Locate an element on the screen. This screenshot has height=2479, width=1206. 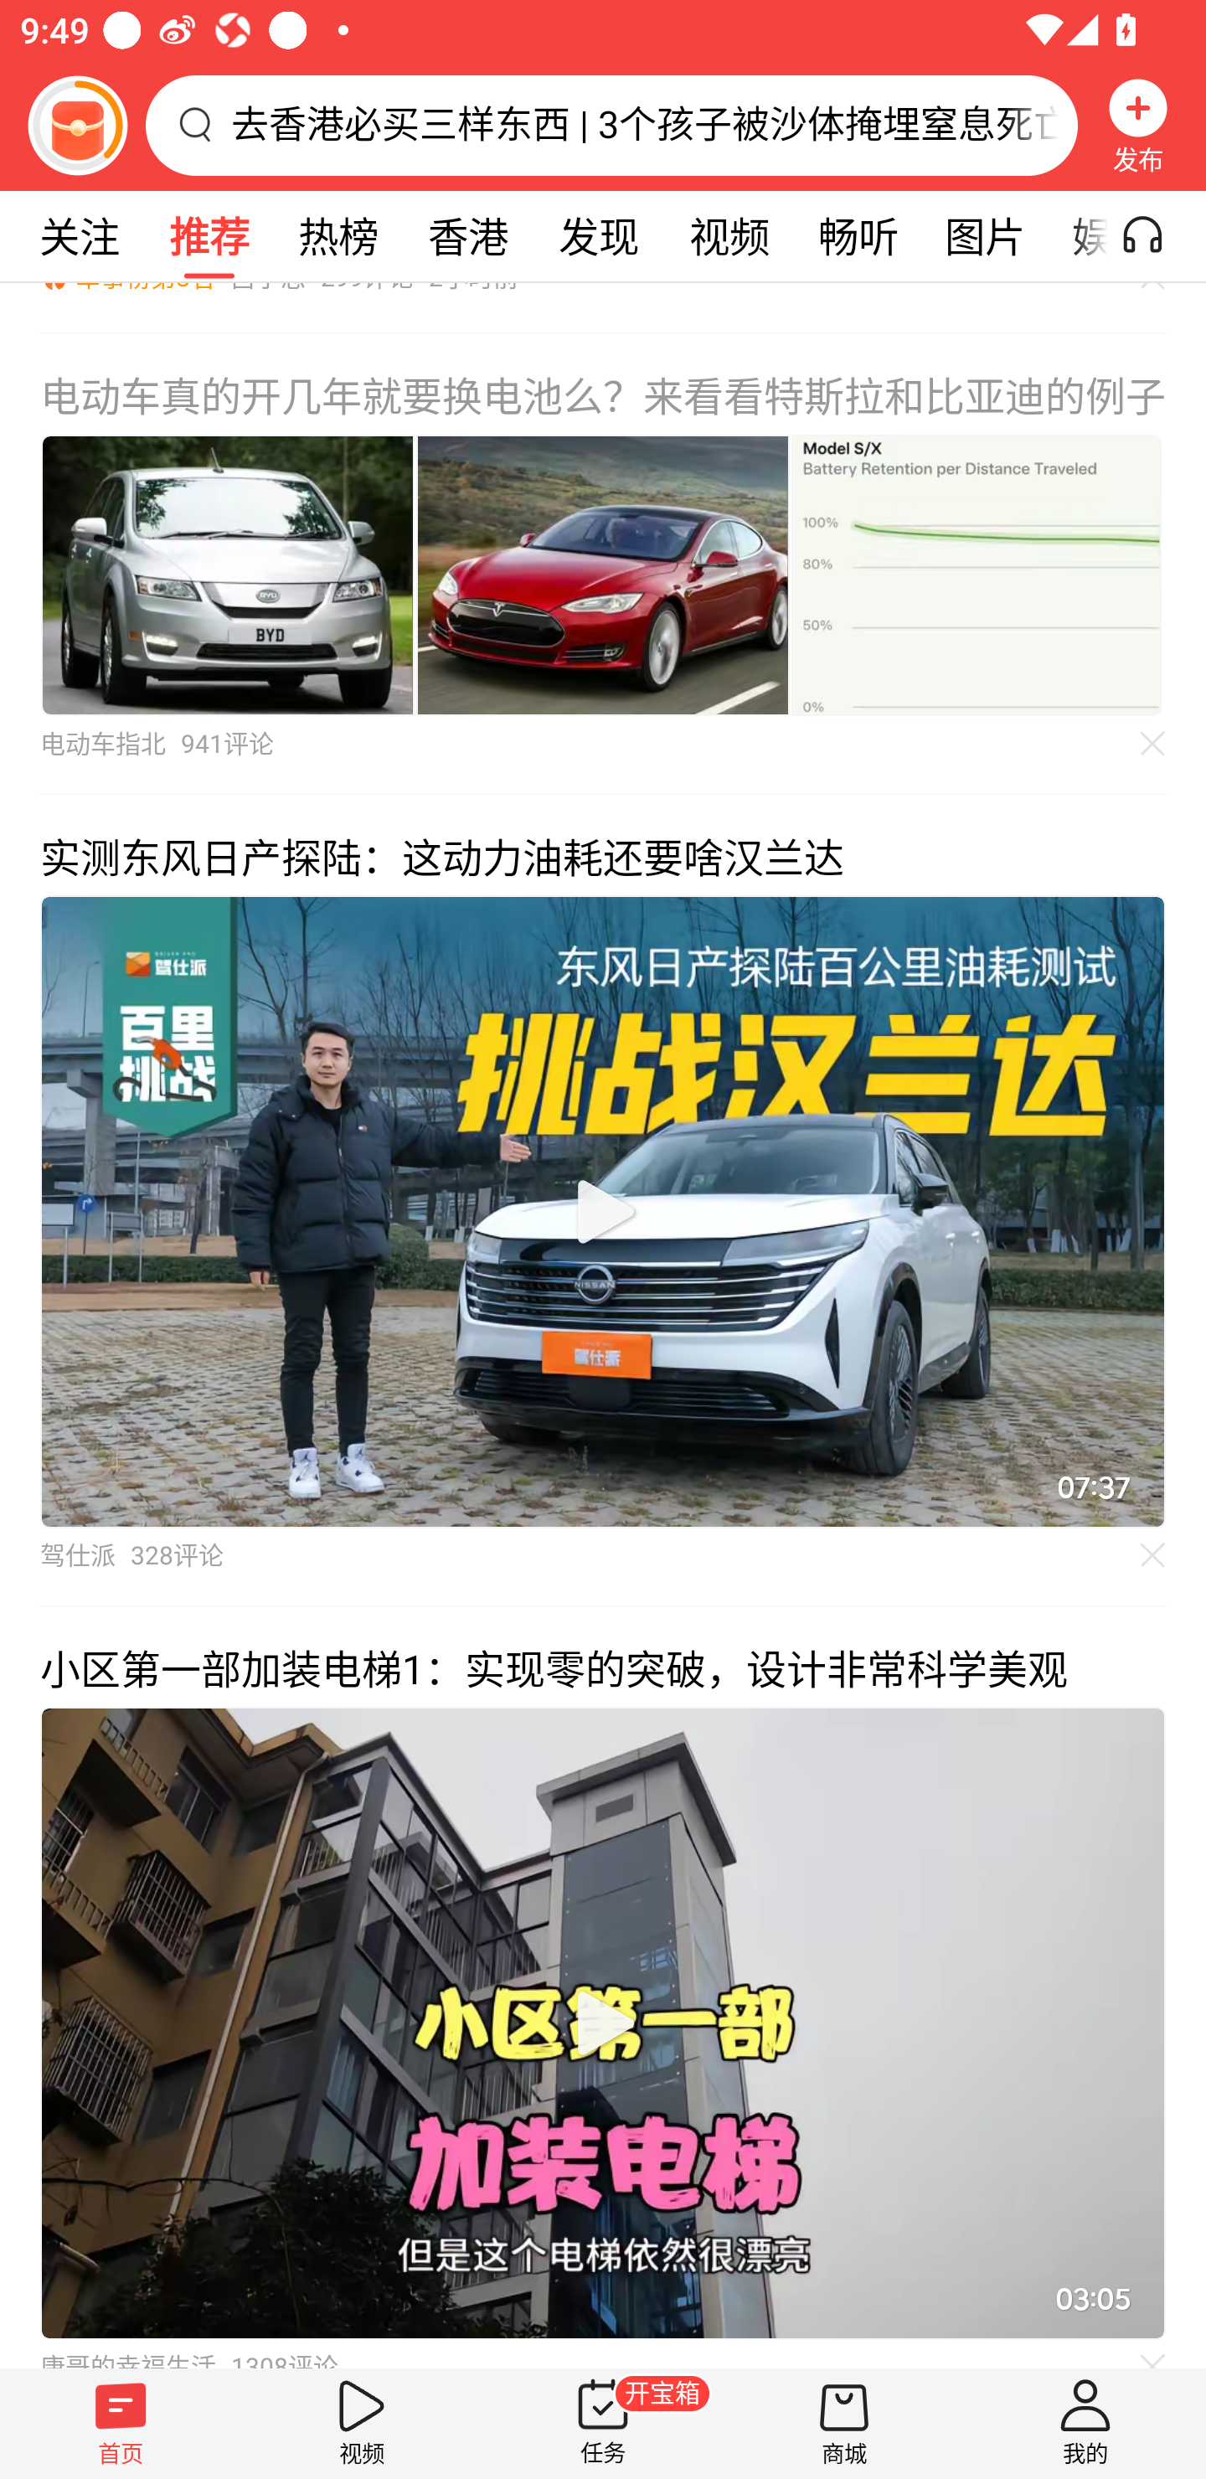
发布 发布，按钮 is located at coordinates (1138, 125).